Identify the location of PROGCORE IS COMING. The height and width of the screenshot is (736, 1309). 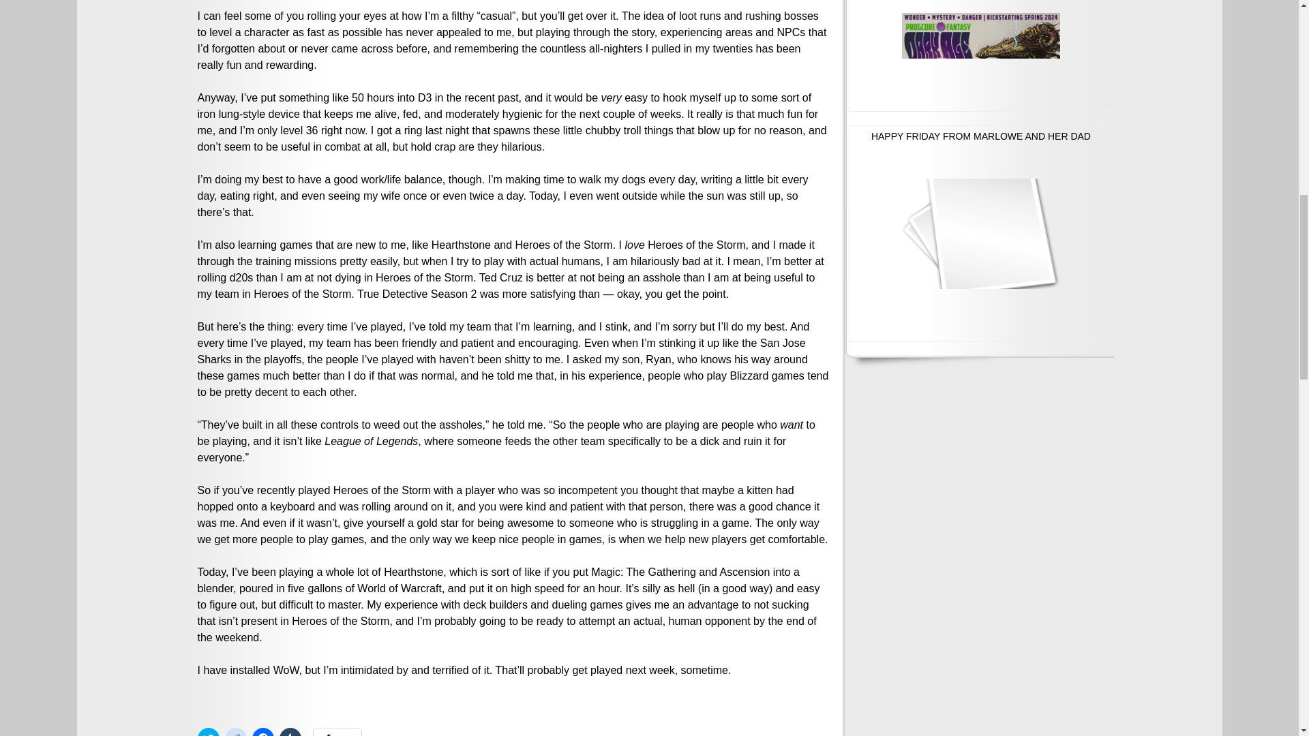
(980, 56).